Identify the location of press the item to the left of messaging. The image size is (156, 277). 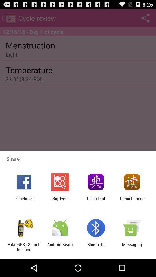
(96, 247).